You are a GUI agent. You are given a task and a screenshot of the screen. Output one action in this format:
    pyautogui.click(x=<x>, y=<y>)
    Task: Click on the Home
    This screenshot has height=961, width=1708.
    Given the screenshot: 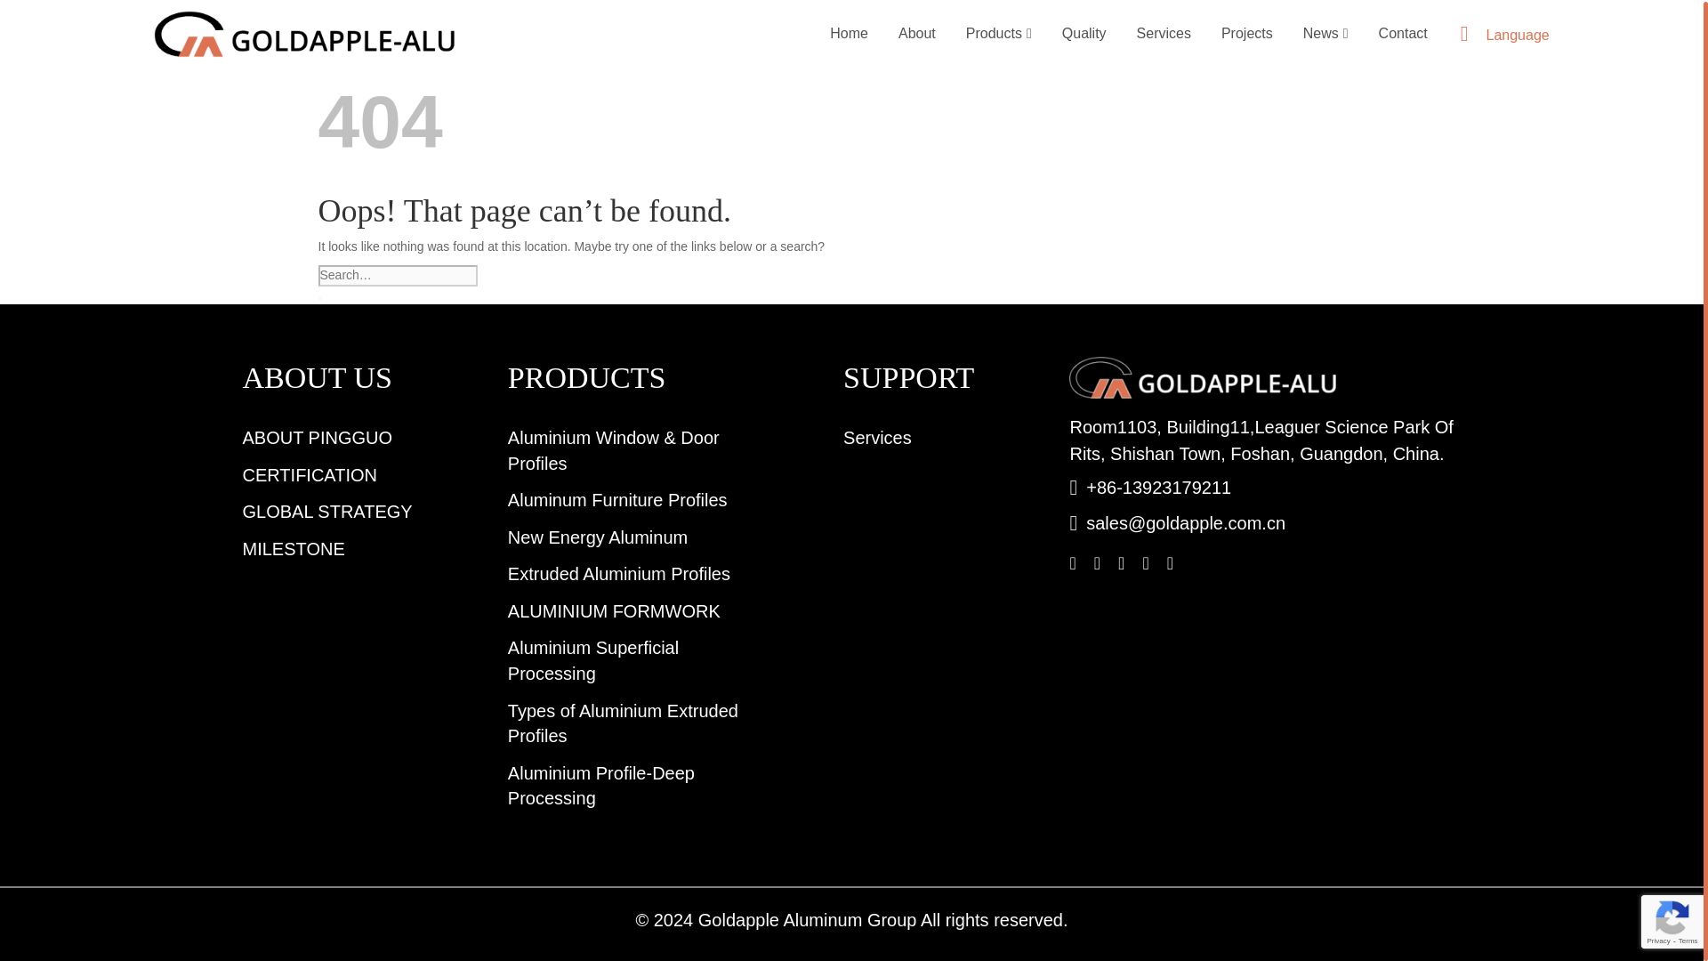 What is the action you would take?
    pyautogui.click(x=849, y=34)
    